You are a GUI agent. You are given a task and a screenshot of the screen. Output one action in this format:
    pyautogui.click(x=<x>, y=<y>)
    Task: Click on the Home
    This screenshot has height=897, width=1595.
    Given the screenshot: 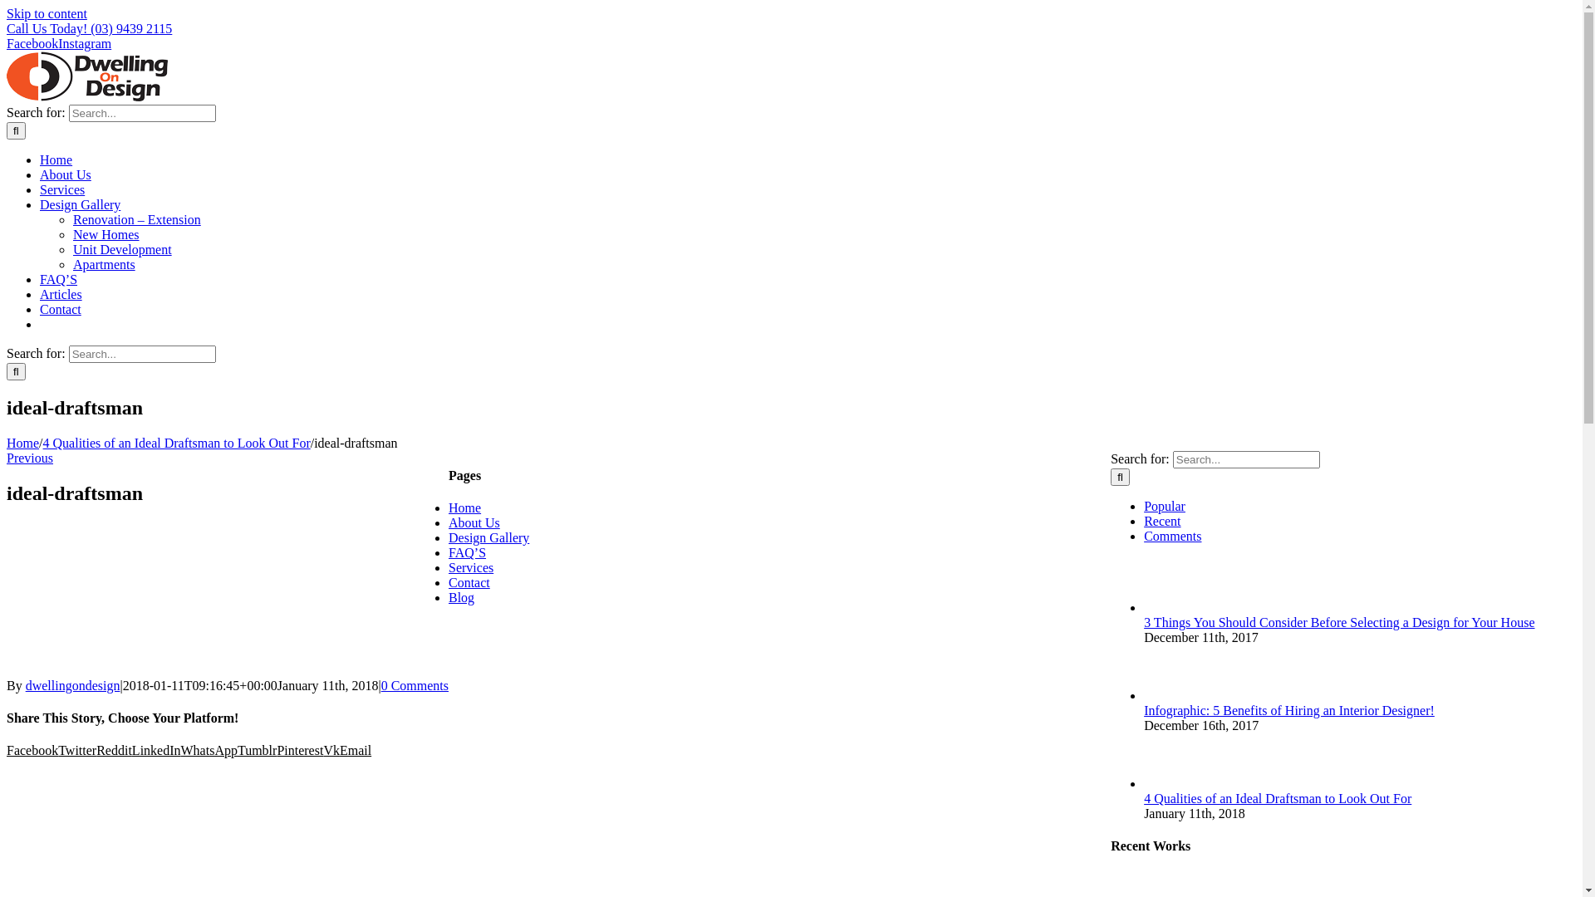 What is the action you would take?
    pyautogui.click(x=23, y=444)
    